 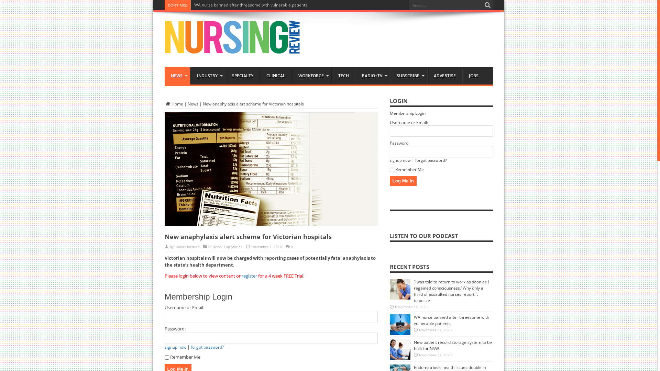 I want to click on signup now, so click(x=400, y=160).